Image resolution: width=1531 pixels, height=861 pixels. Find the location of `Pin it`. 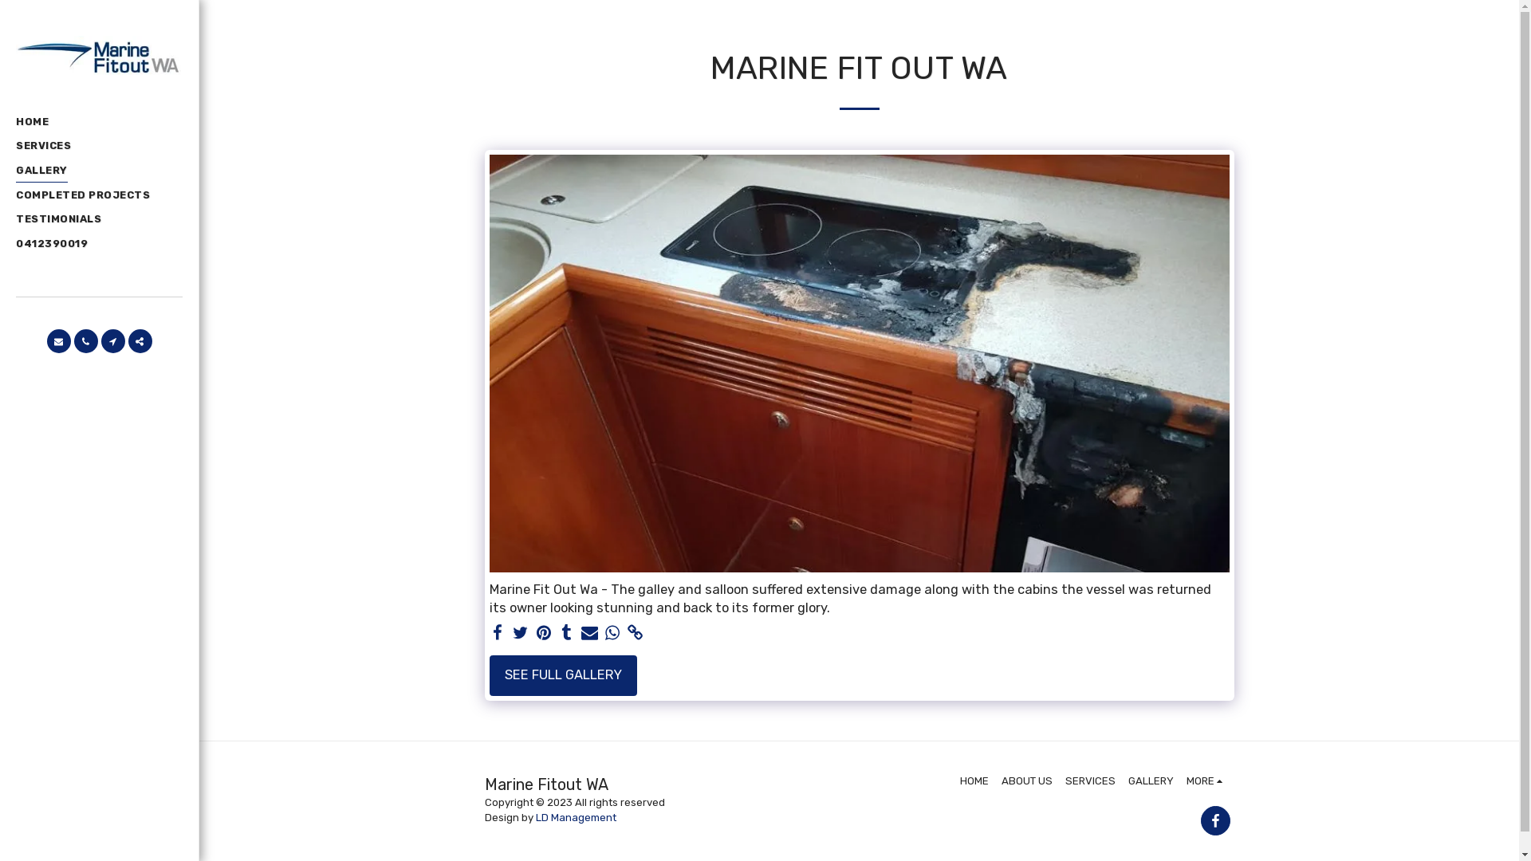

Pin it is located at coordinates (544, 634).